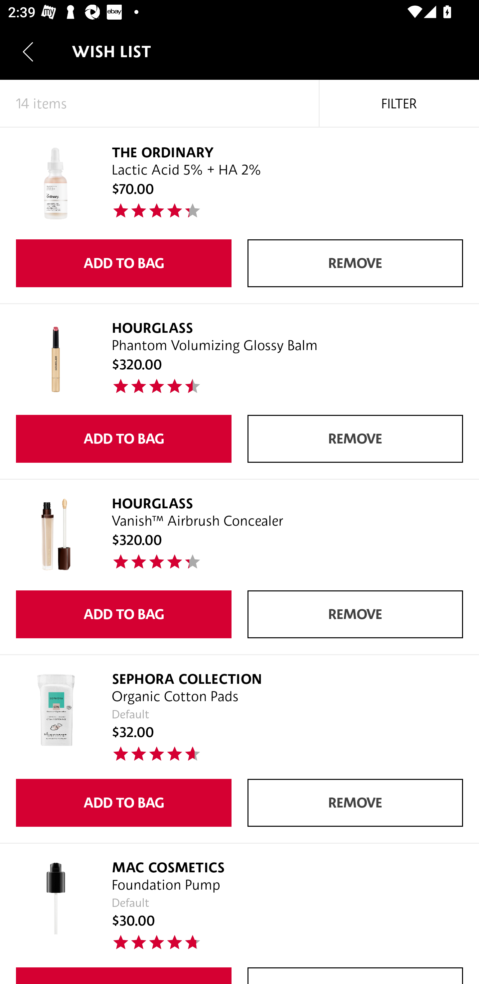 This screenshot has height=984, width=479. Describe the element at coordinates (355, 803) in the screenshot. I see `REMOVE` at that location.